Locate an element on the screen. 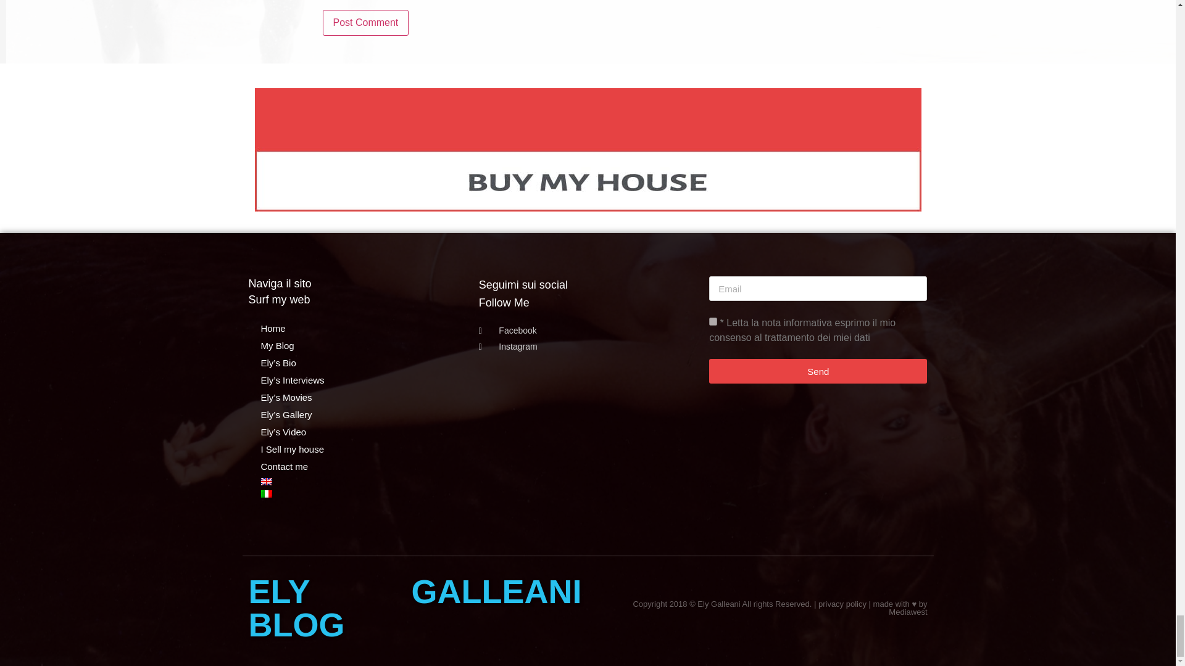 This screenshot has width=1185, height=666. ENG is located at coordinates (265, 482).